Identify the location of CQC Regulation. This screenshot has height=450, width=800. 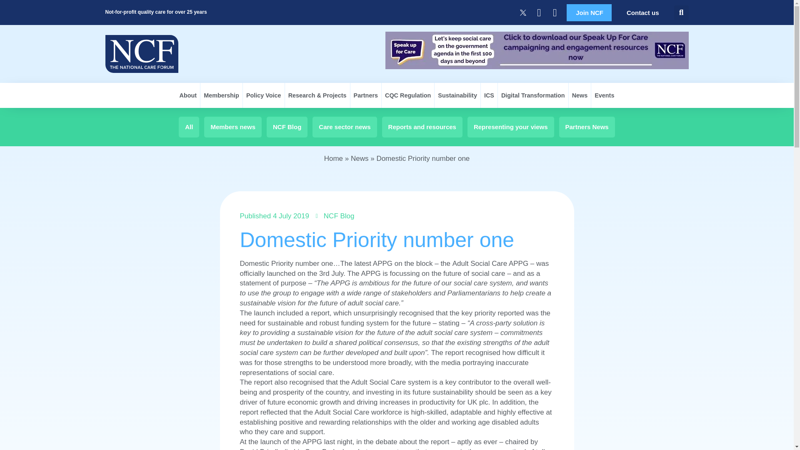
(407, 95).